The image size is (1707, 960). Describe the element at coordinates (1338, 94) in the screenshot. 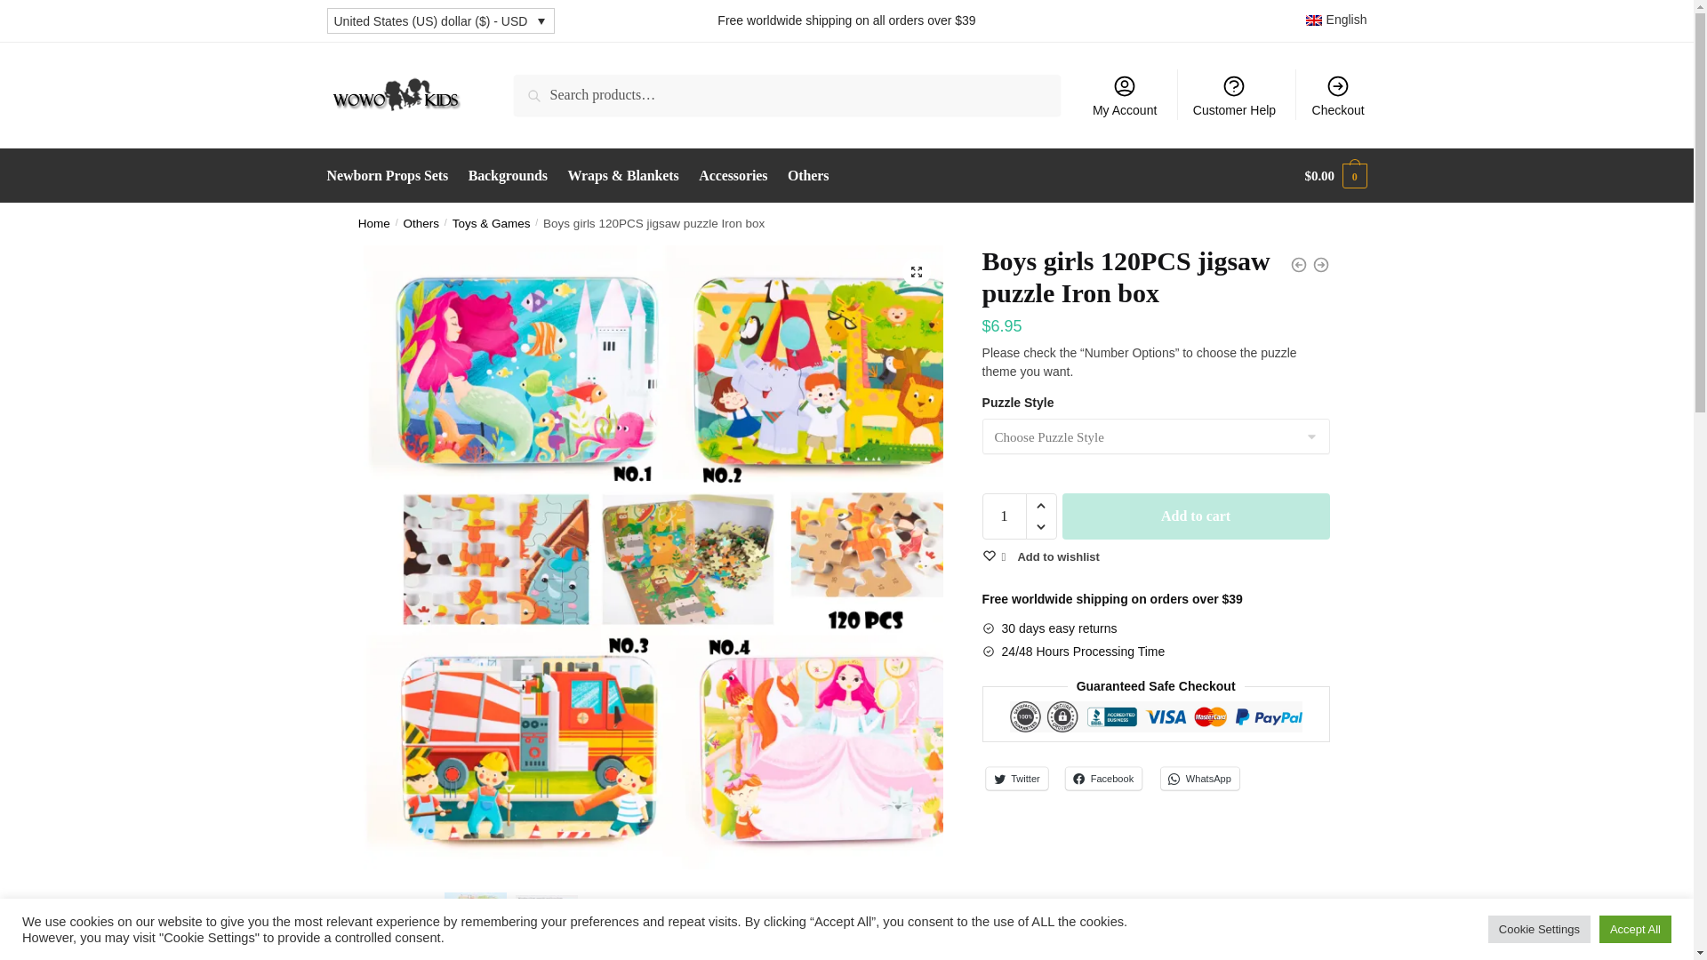

I see `Checkout` at that location.